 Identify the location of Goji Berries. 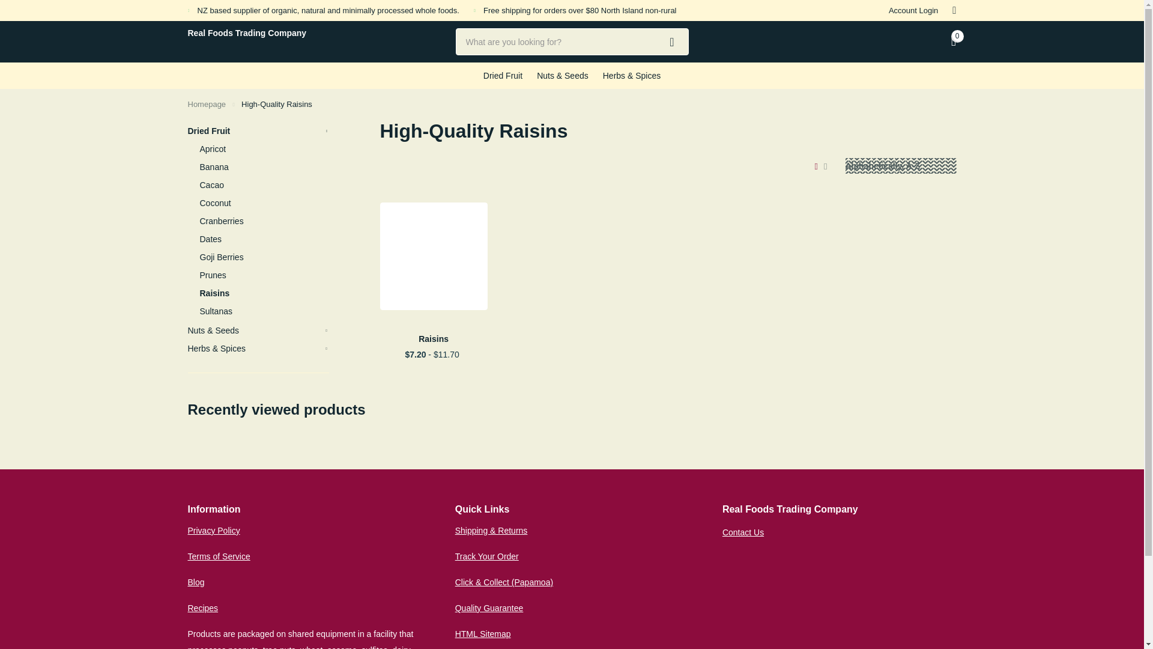
(264, 257).